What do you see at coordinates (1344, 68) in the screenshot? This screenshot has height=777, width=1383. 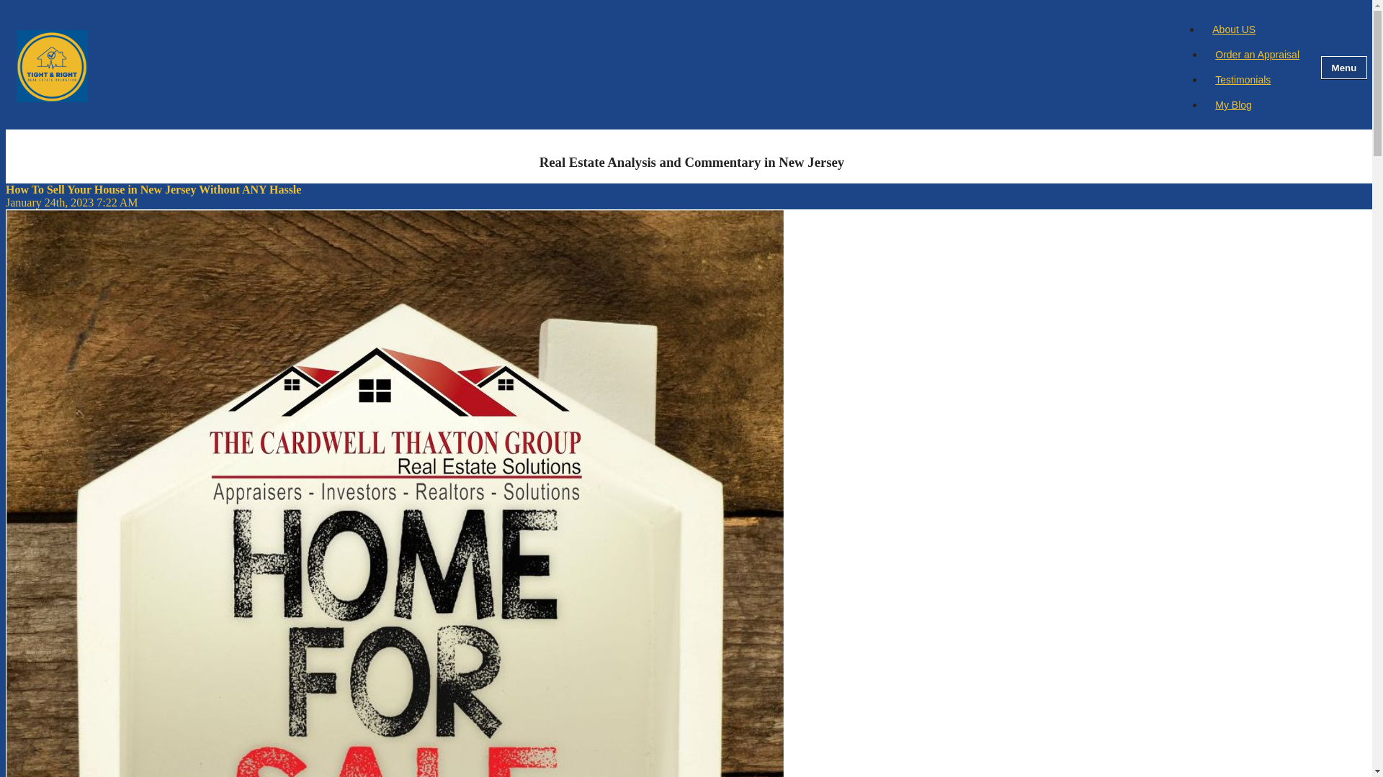 I see `Menu` at bounding box center [1344, 68].